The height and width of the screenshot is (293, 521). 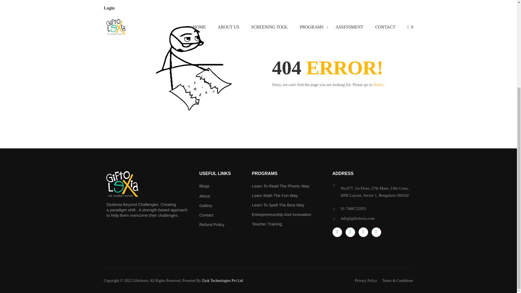 What do you see at coordinates (281, 186) in the screenshot?
I see `Learn To Read The Phonic Way` at bounding box center [281, 186].